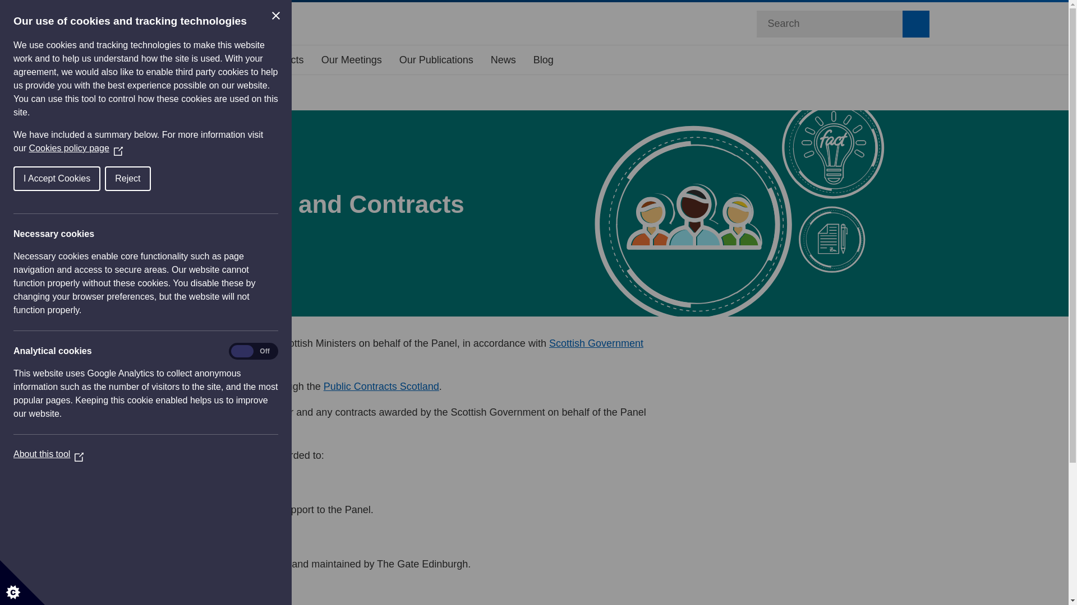 Image resolution: width=1077 pixels, height=605 pixels. What do you see at coordinates (436, 59) in the screenshot?
I see `Our Publications` at bounding box center [436, 59].